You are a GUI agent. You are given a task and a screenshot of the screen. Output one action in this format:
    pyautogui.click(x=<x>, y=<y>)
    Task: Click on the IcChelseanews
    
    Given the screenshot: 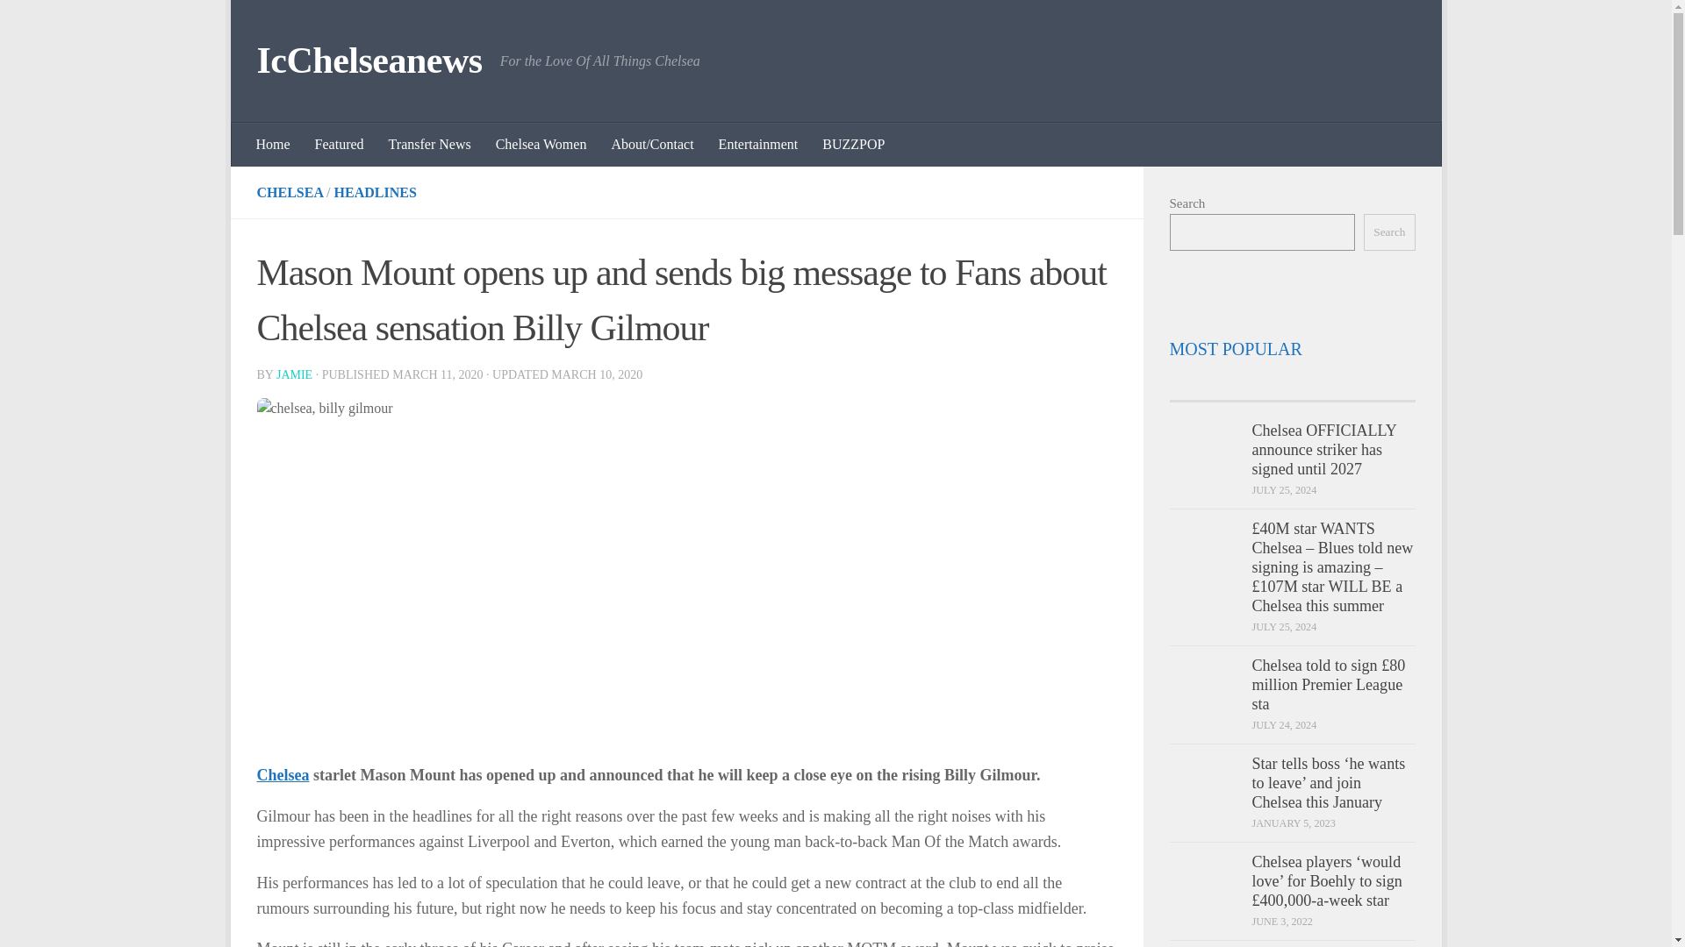 What is the action you would take?
    pyautogui.click(x=369, y=61)
    